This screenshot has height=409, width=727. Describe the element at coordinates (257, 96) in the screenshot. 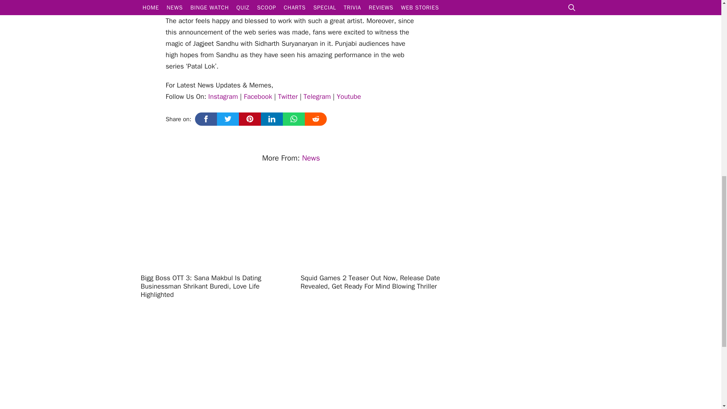

I see `Facebook` at that location.